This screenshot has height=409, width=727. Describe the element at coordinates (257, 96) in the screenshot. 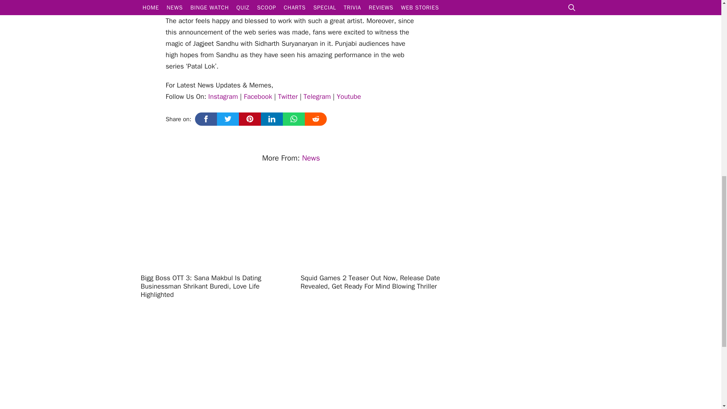

I see `Facebook` at that location.